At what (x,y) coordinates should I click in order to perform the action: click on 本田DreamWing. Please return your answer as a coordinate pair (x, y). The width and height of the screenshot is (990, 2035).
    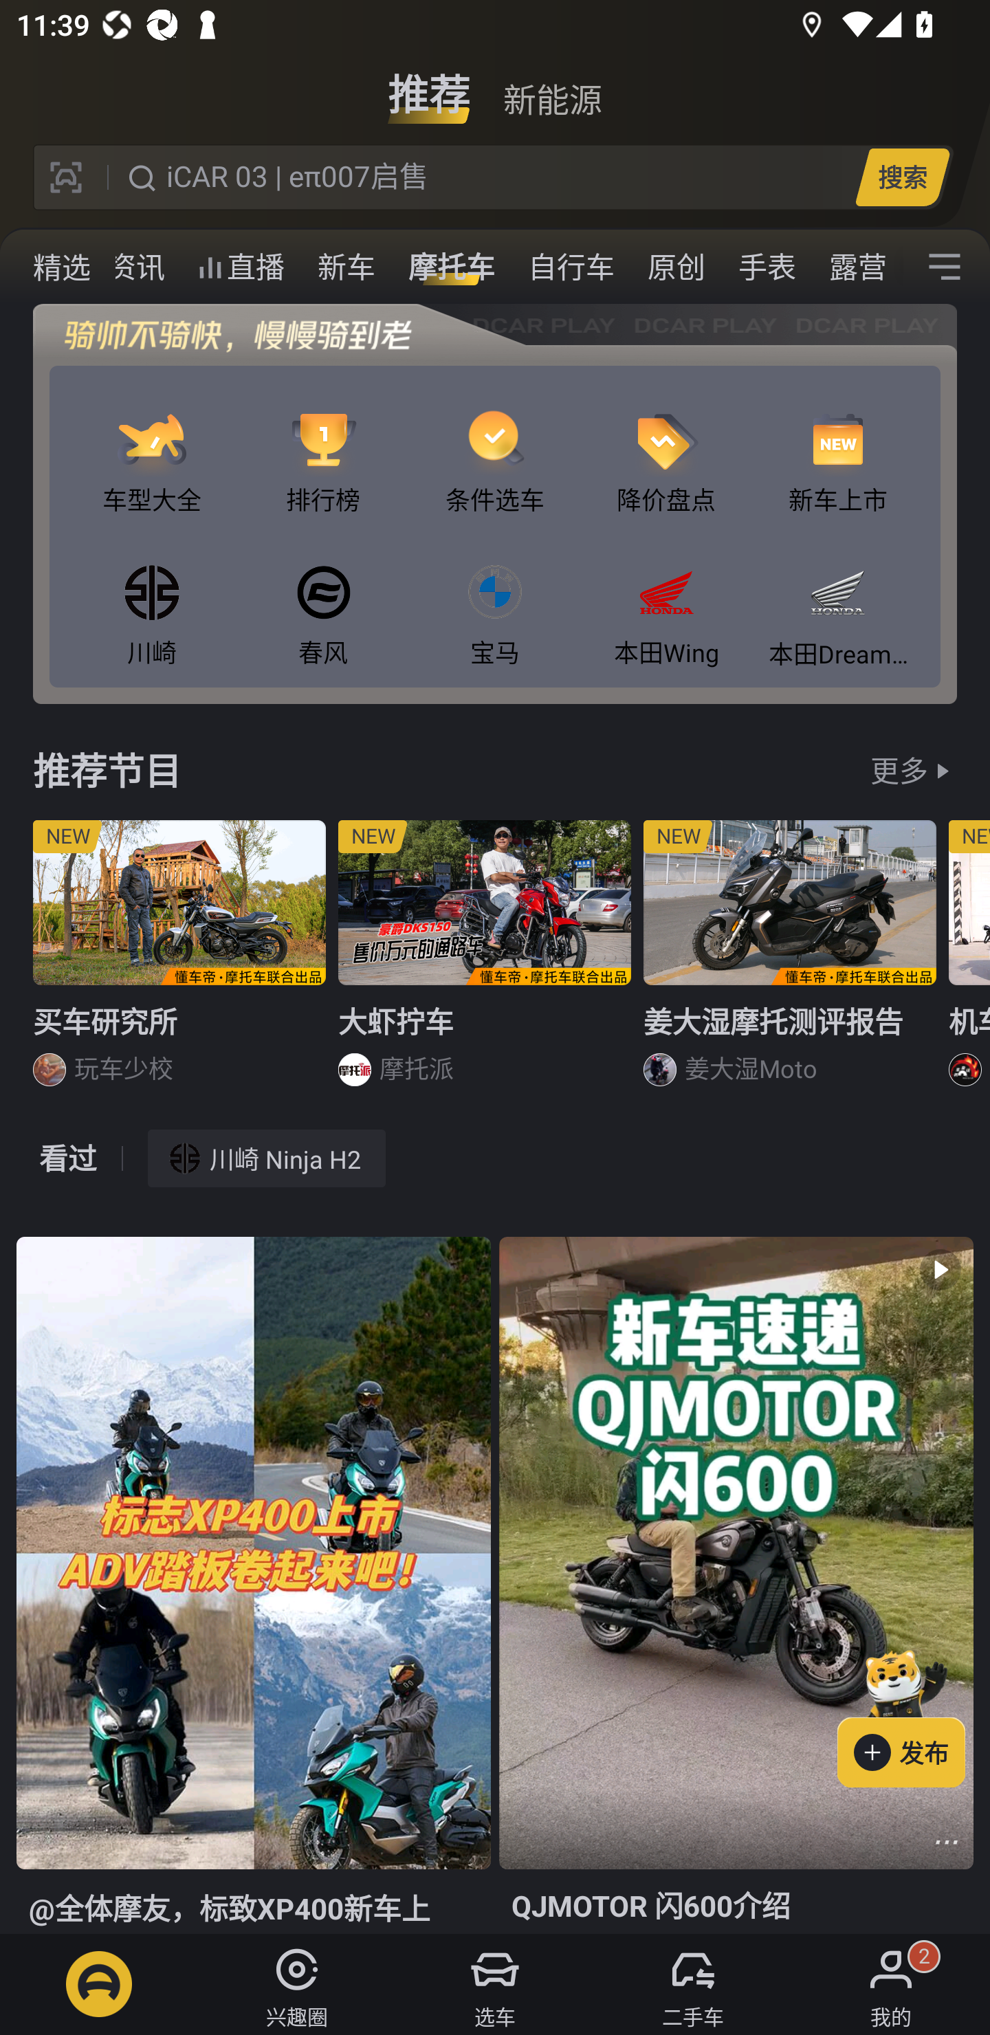
    Looking at the image, I should click on (837, 595).